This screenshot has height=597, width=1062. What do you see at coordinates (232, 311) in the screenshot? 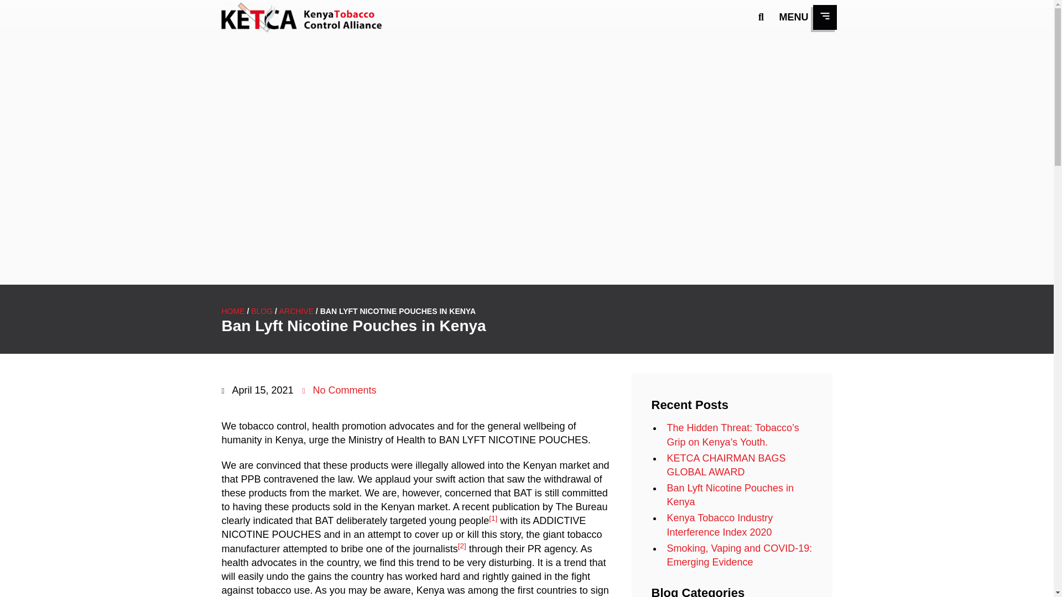
I see `HOME` at bounding box center [232, 311].